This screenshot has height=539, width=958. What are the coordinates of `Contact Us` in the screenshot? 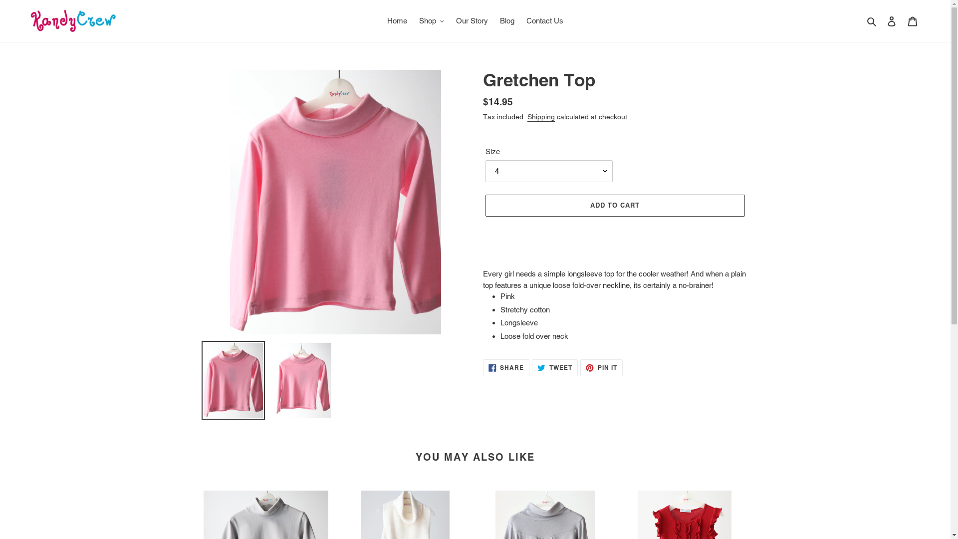 It's located at (545, 21).